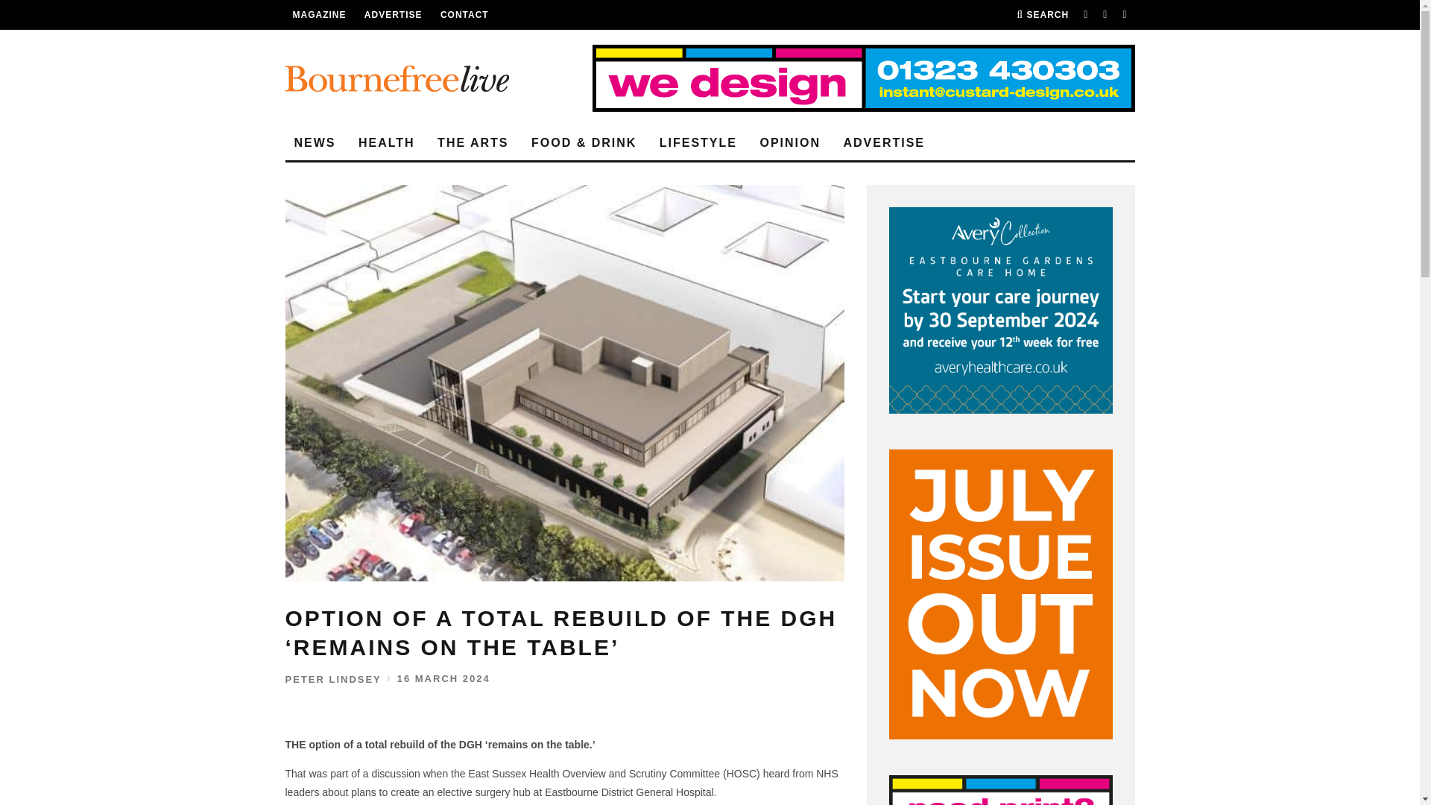 This screenshot has height=805, width=1431. I want to click on PETER LINDSEY, so click(332, 679).